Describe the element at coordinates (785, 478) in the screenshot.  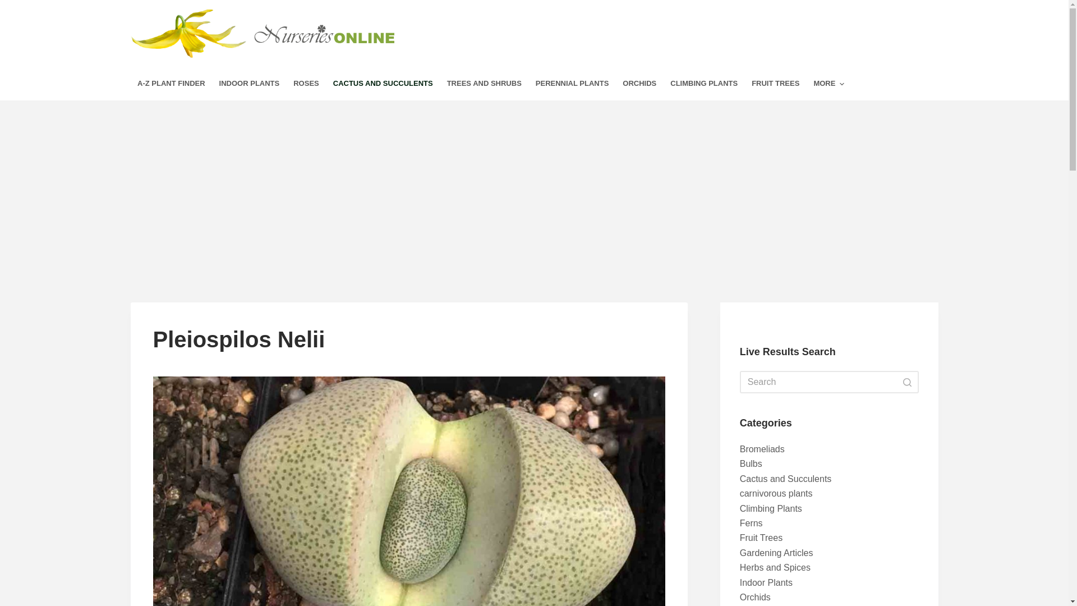
I see `Cactus and Succulents` at that location.